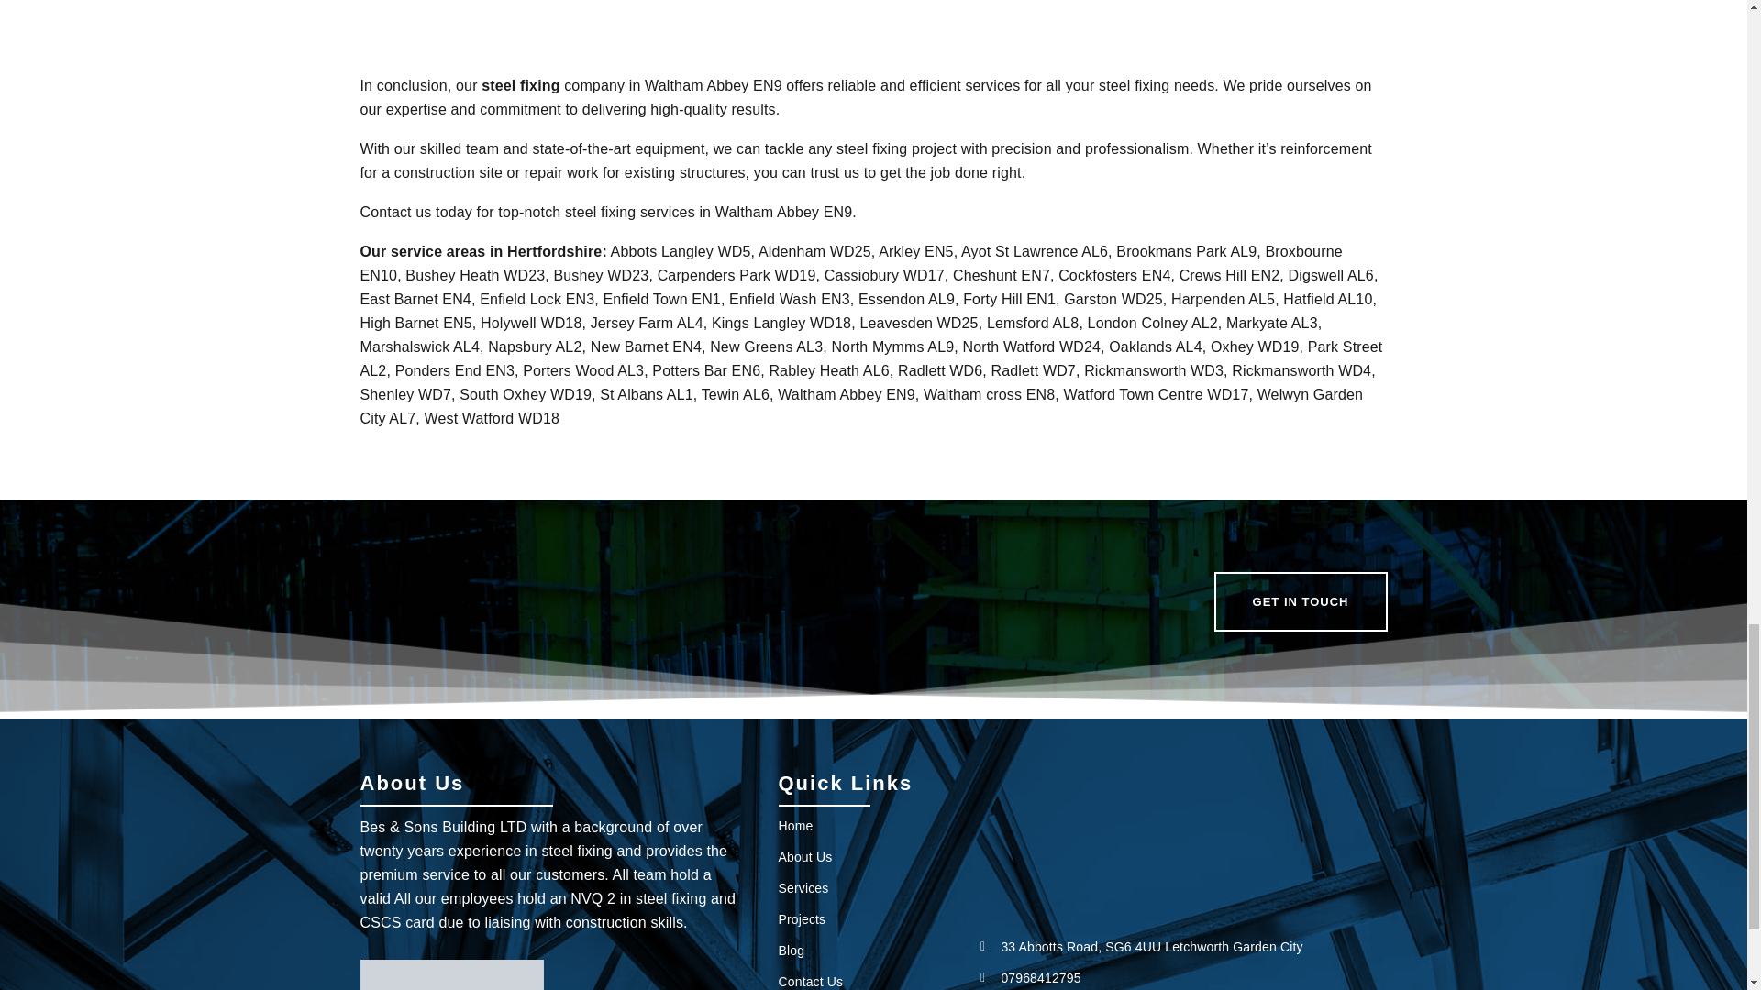  Describe the element at coordinates (1327, 299) in the screenshot. I see `Hatfield AL10` at that location.